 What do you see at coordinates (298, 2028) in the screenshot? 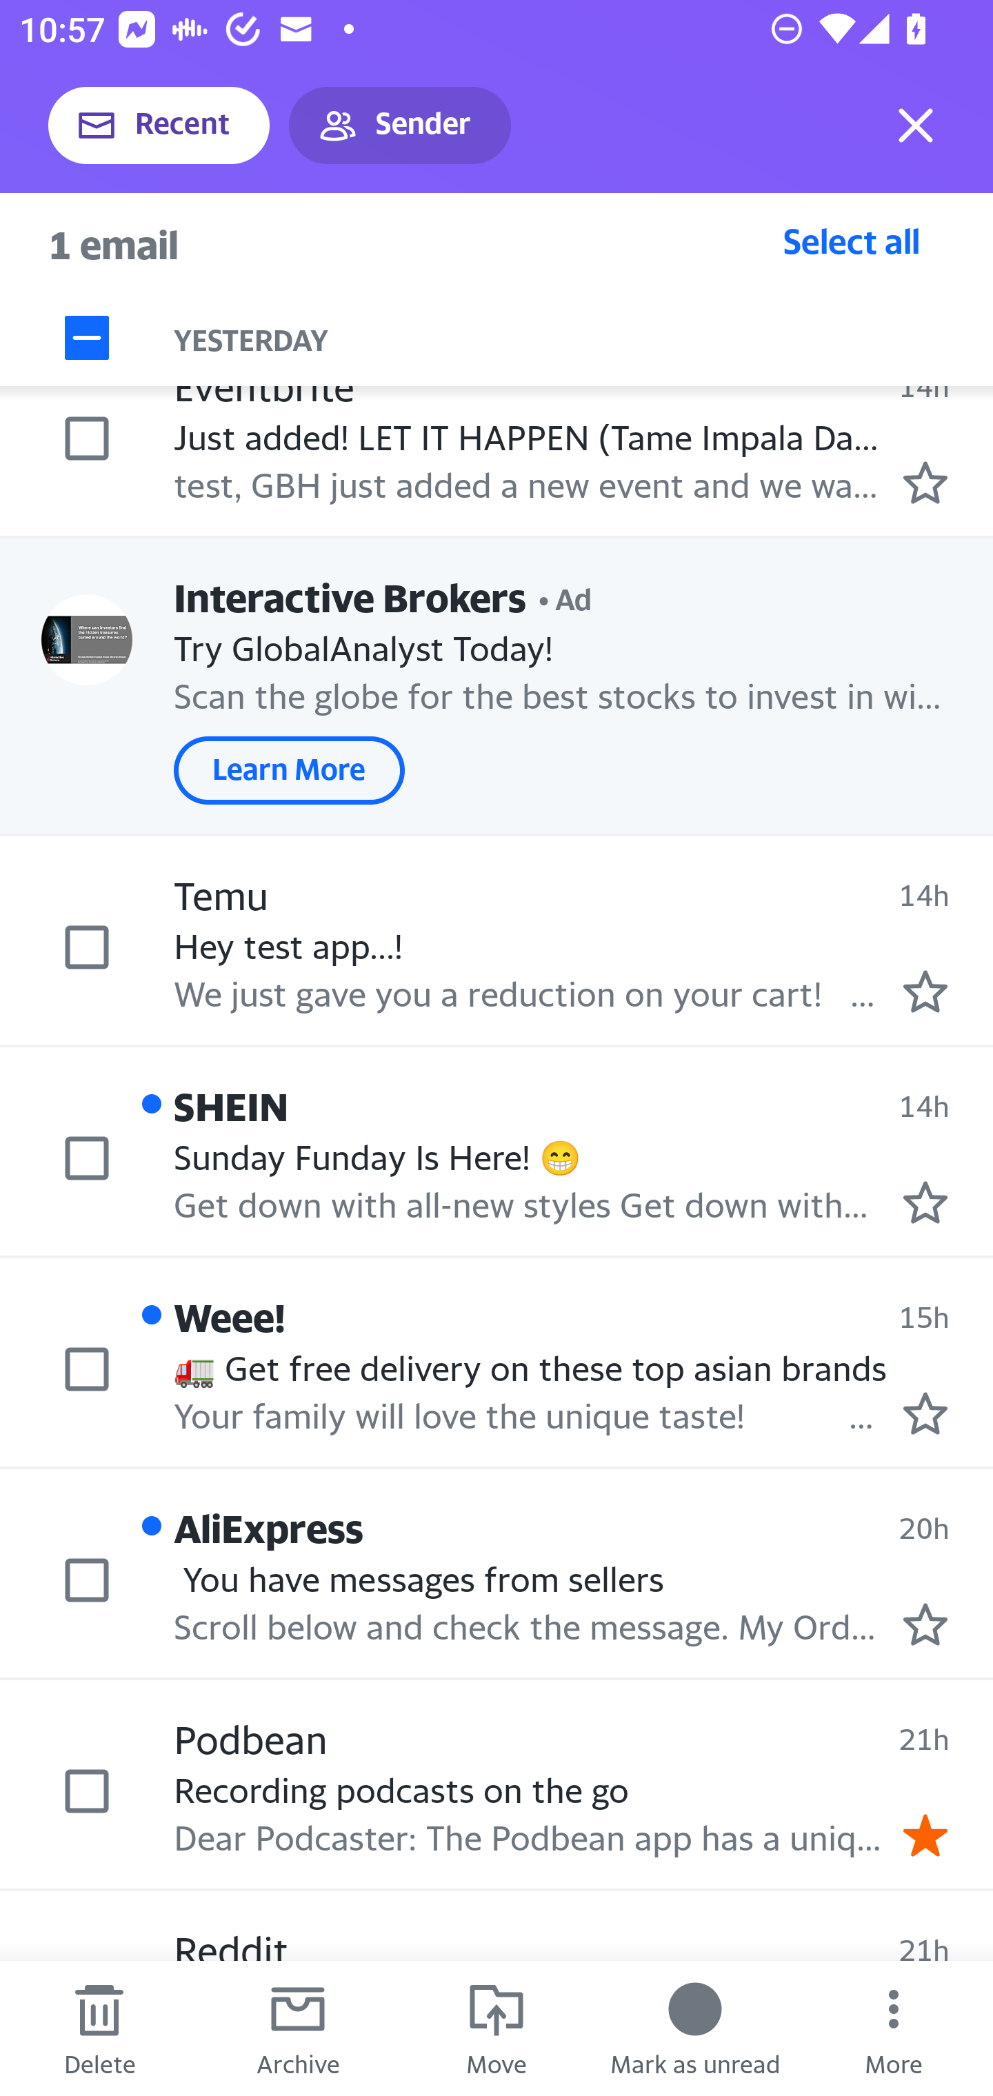
I see `Archive` at bounding box center [298, 2028].